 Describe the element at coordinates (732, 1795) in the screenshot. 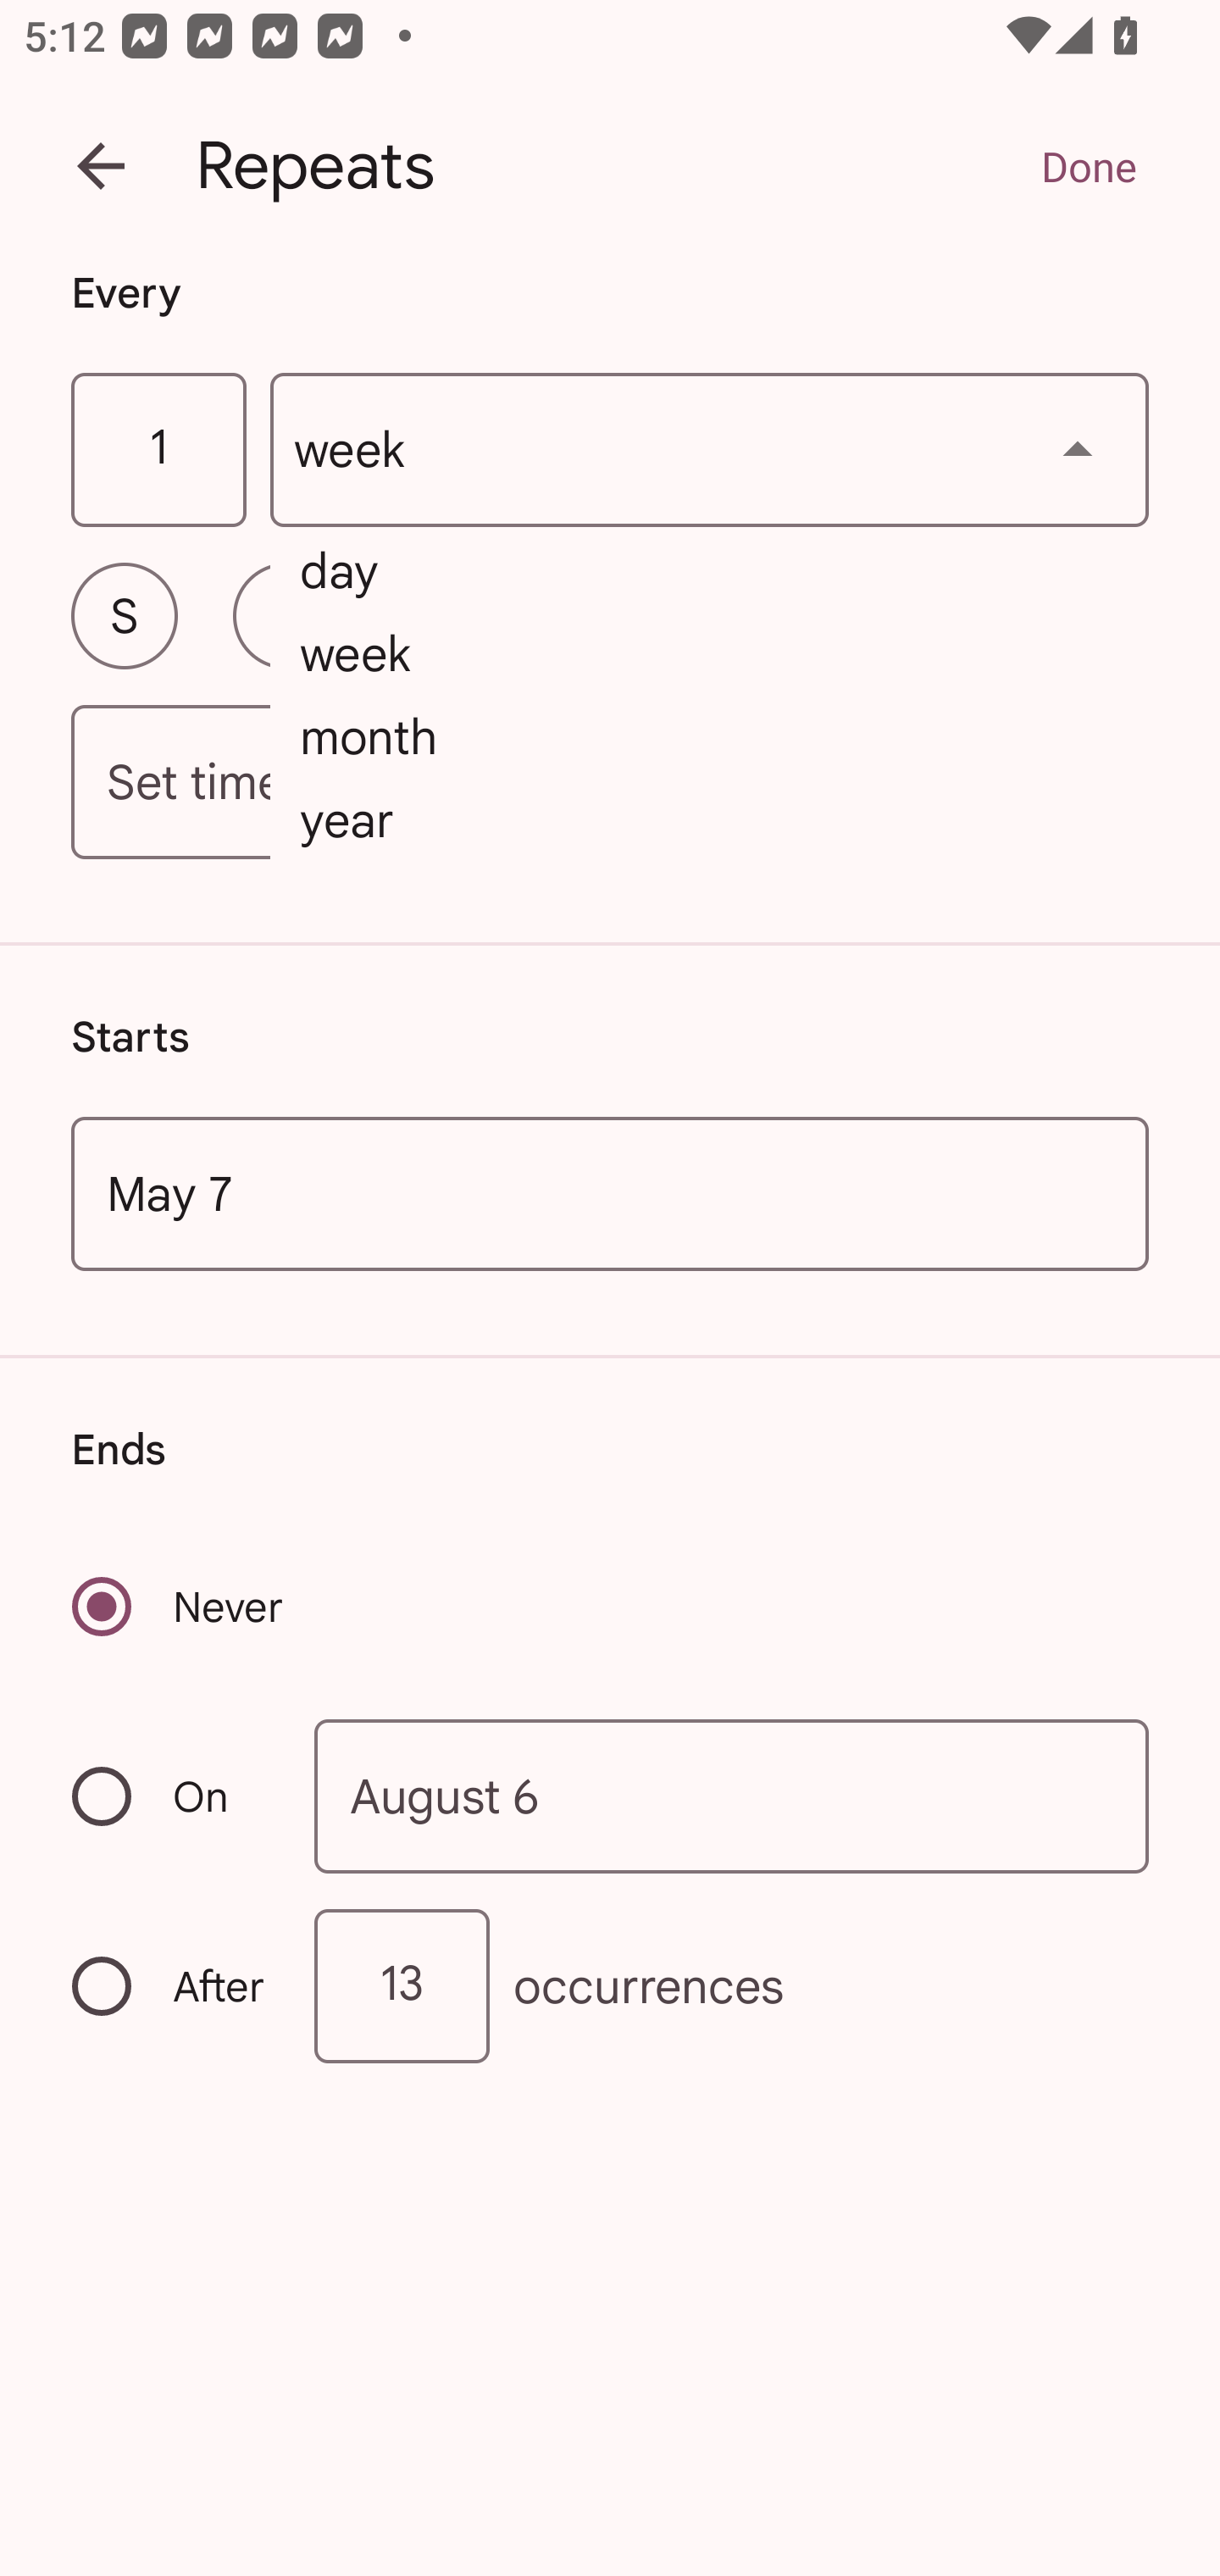

I see `August 6` at that location.